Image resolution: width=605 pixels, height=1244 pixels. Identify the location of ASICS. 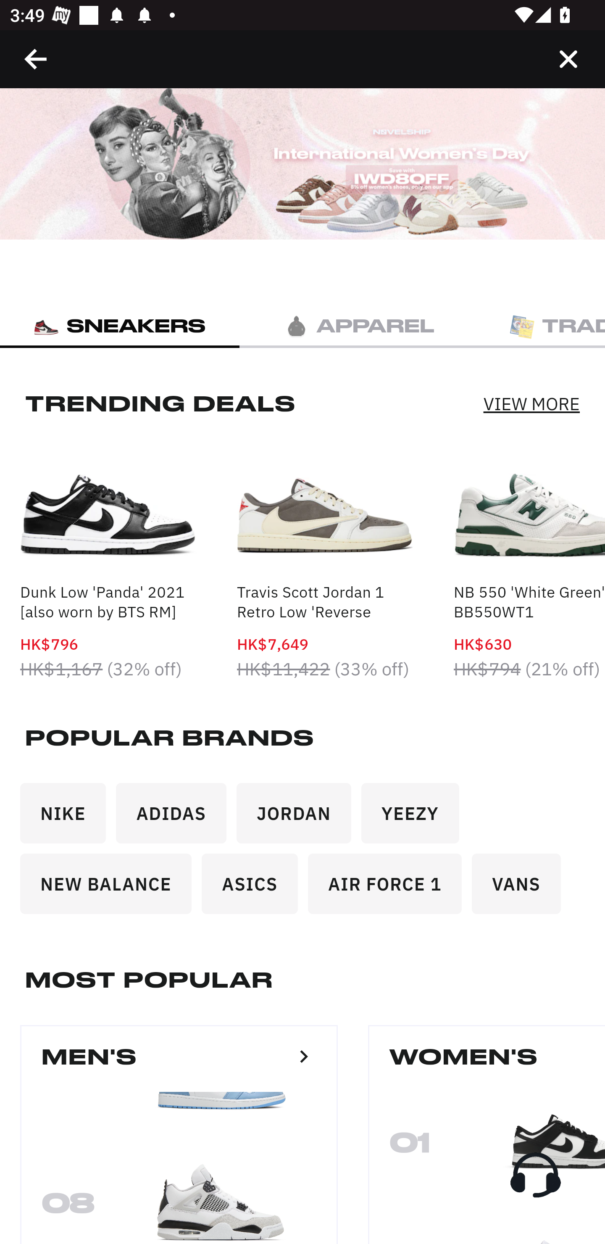
(255, 888).